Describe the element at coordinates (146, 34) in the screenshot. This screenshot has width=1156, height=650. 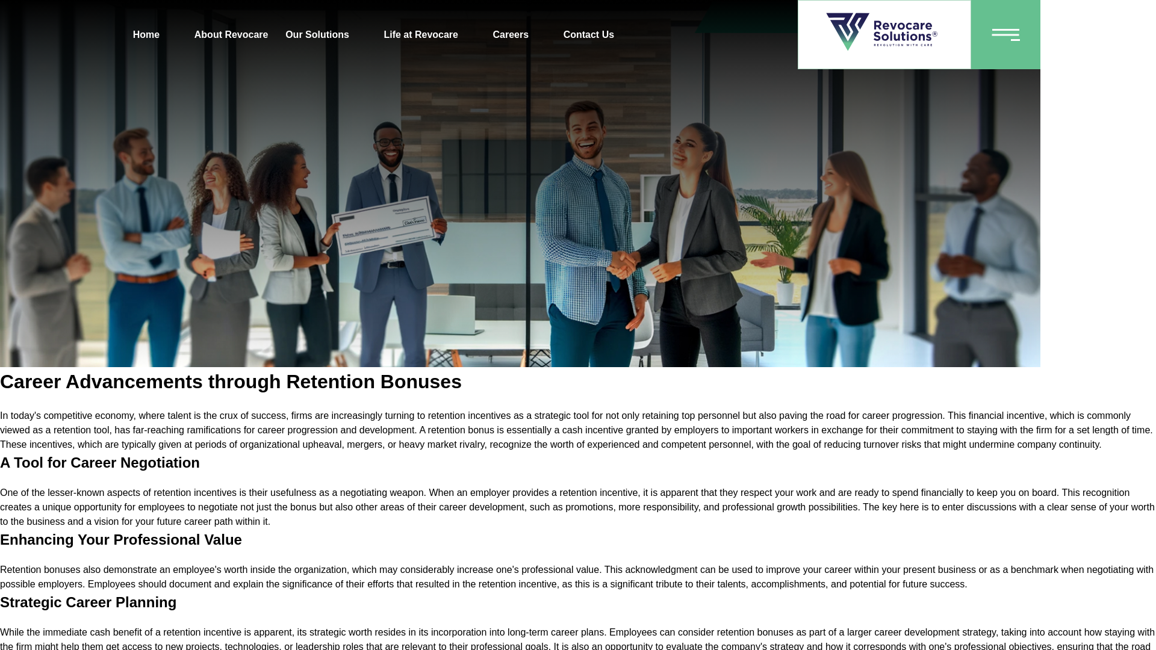
I see `Home` at that location.